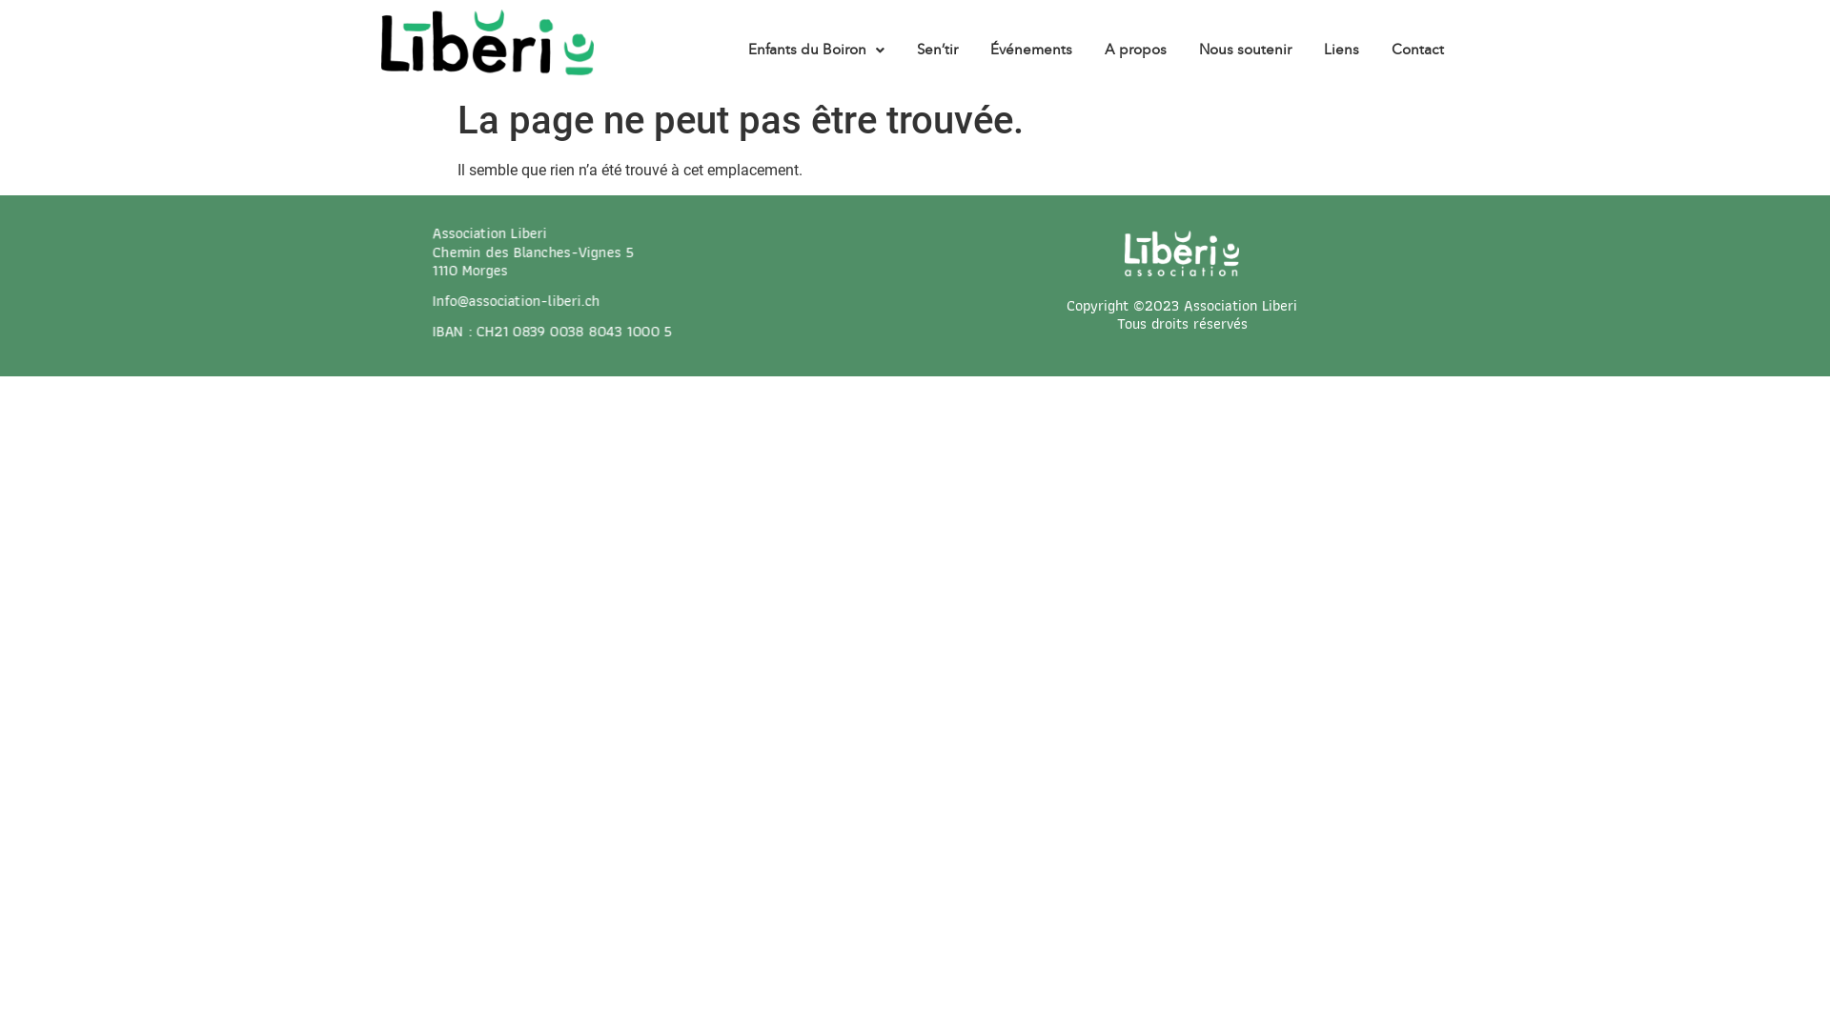  I want to click on Nous soutenir, so click(1245, 50).